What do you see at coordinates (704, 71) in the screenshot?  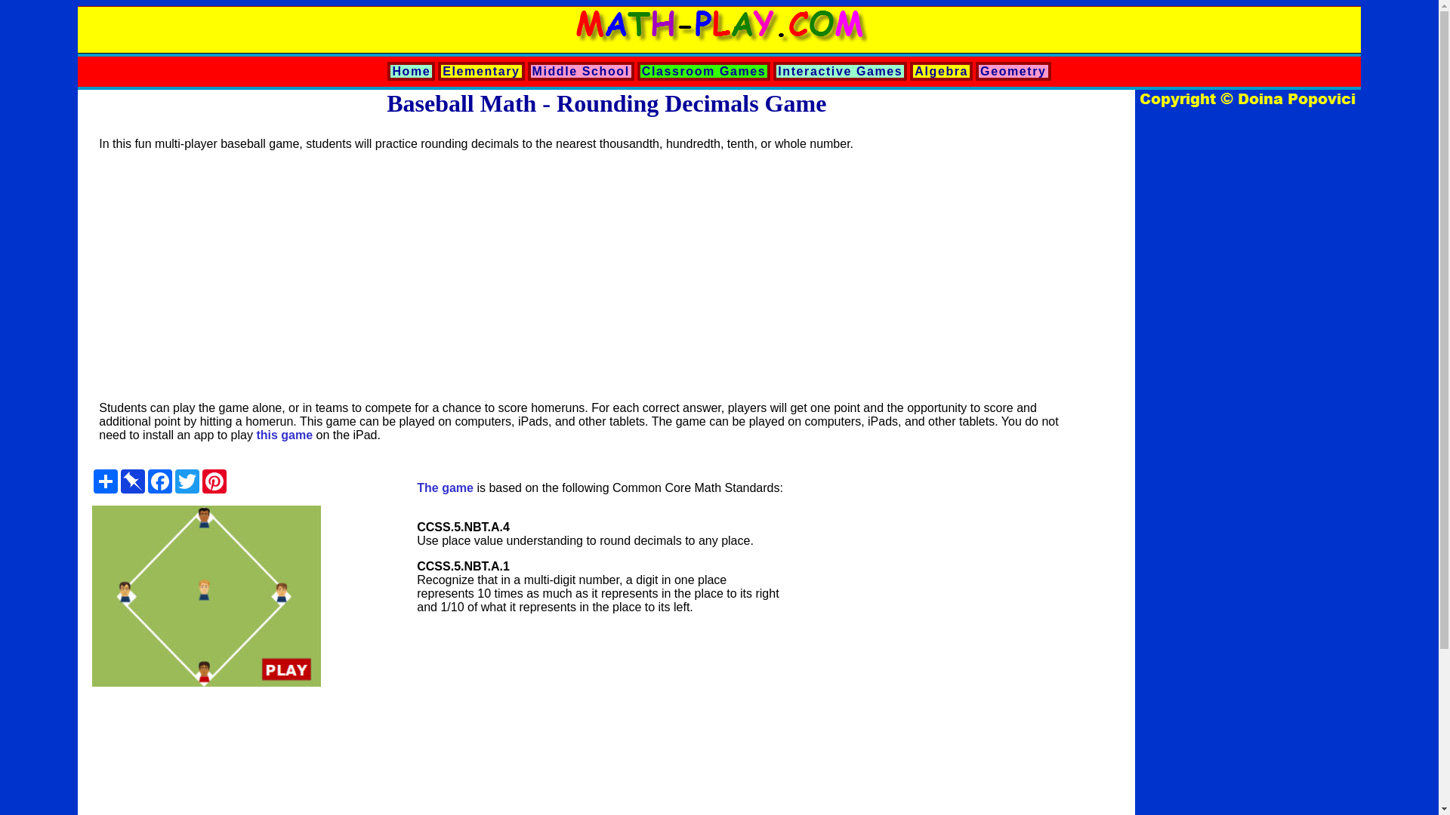 I see `Classroom Games` at bounding box center [704, 71].